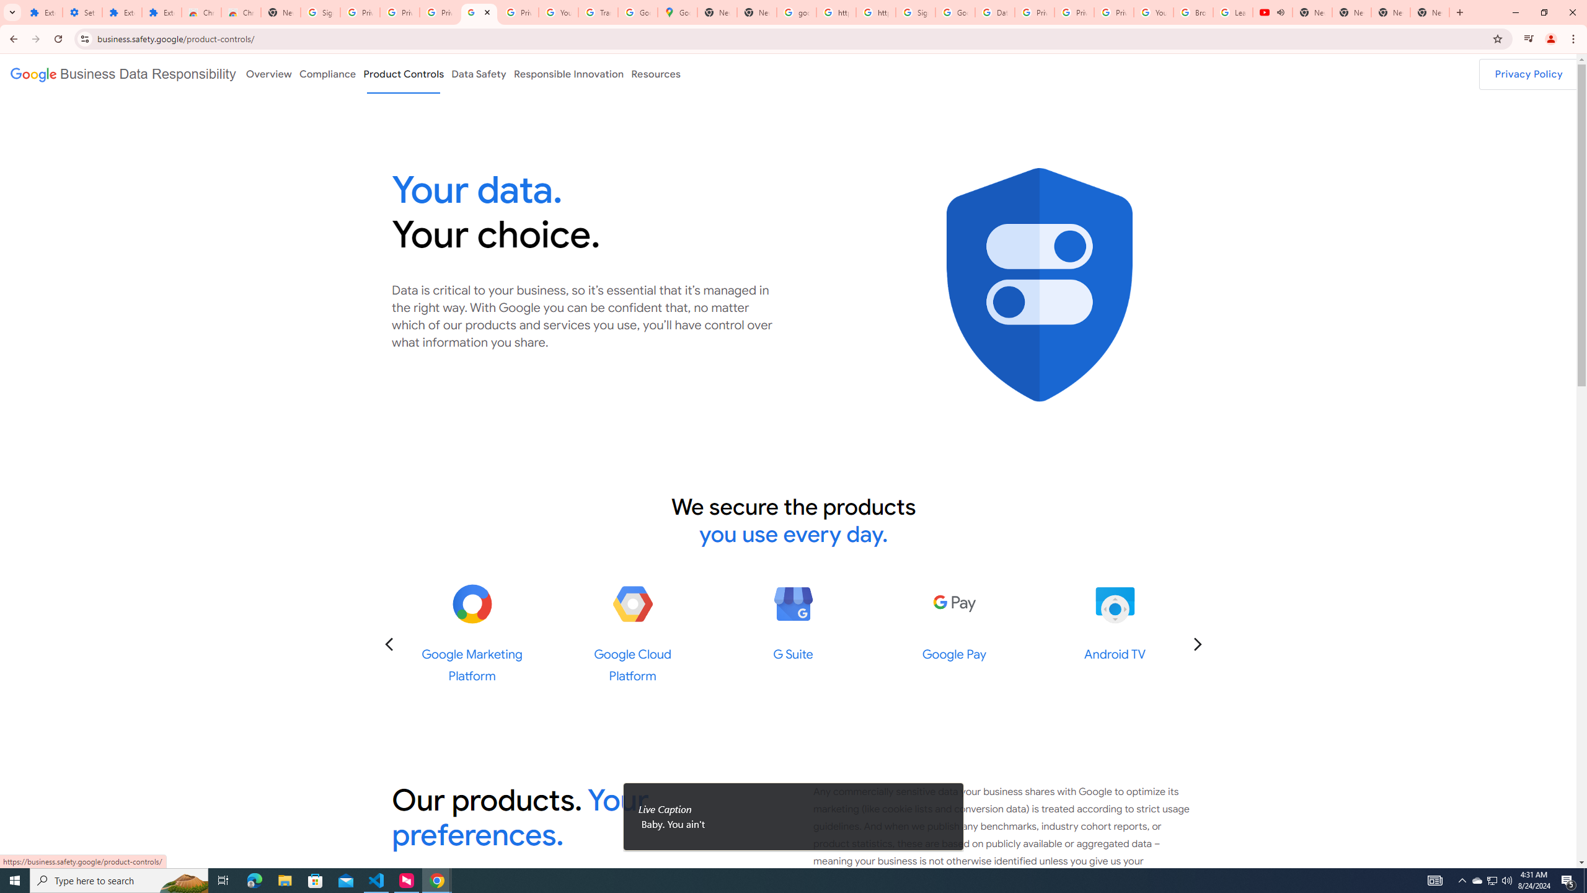  I want to click on Google Cloud Platform, so click(632, 604).